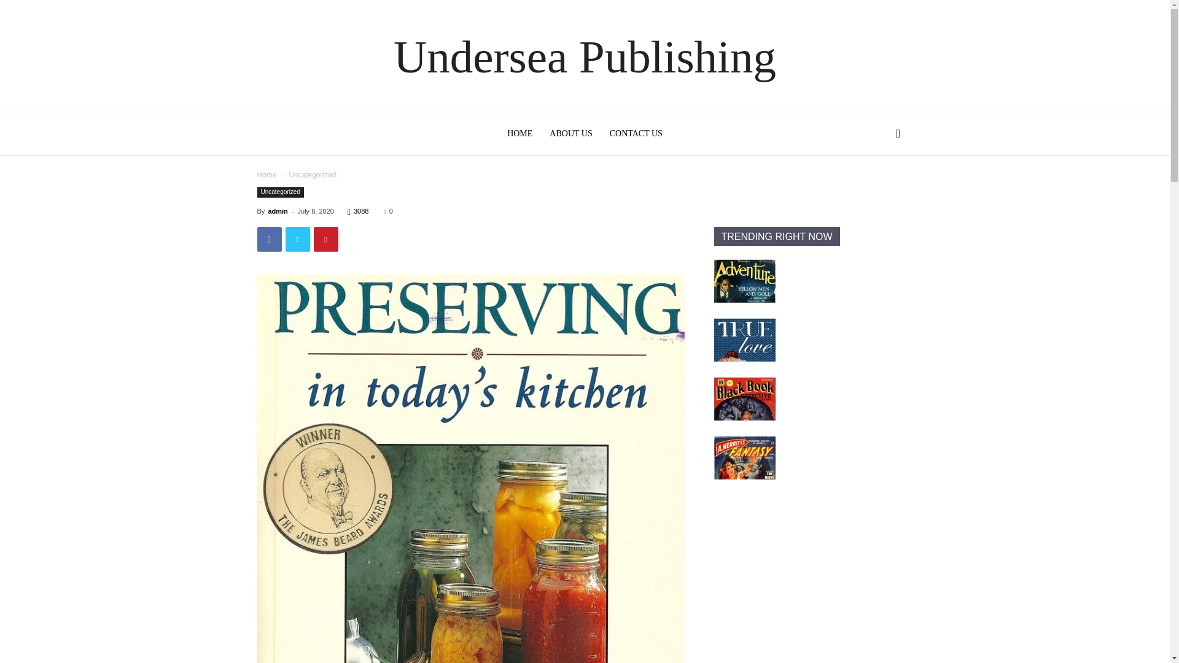 The width and height of the screenshot is (1179, 663). I want to click on 0, so click(388, 211).